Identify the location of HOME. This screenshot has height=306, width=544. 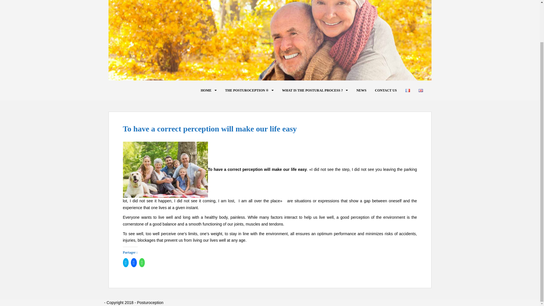
(206, 90).